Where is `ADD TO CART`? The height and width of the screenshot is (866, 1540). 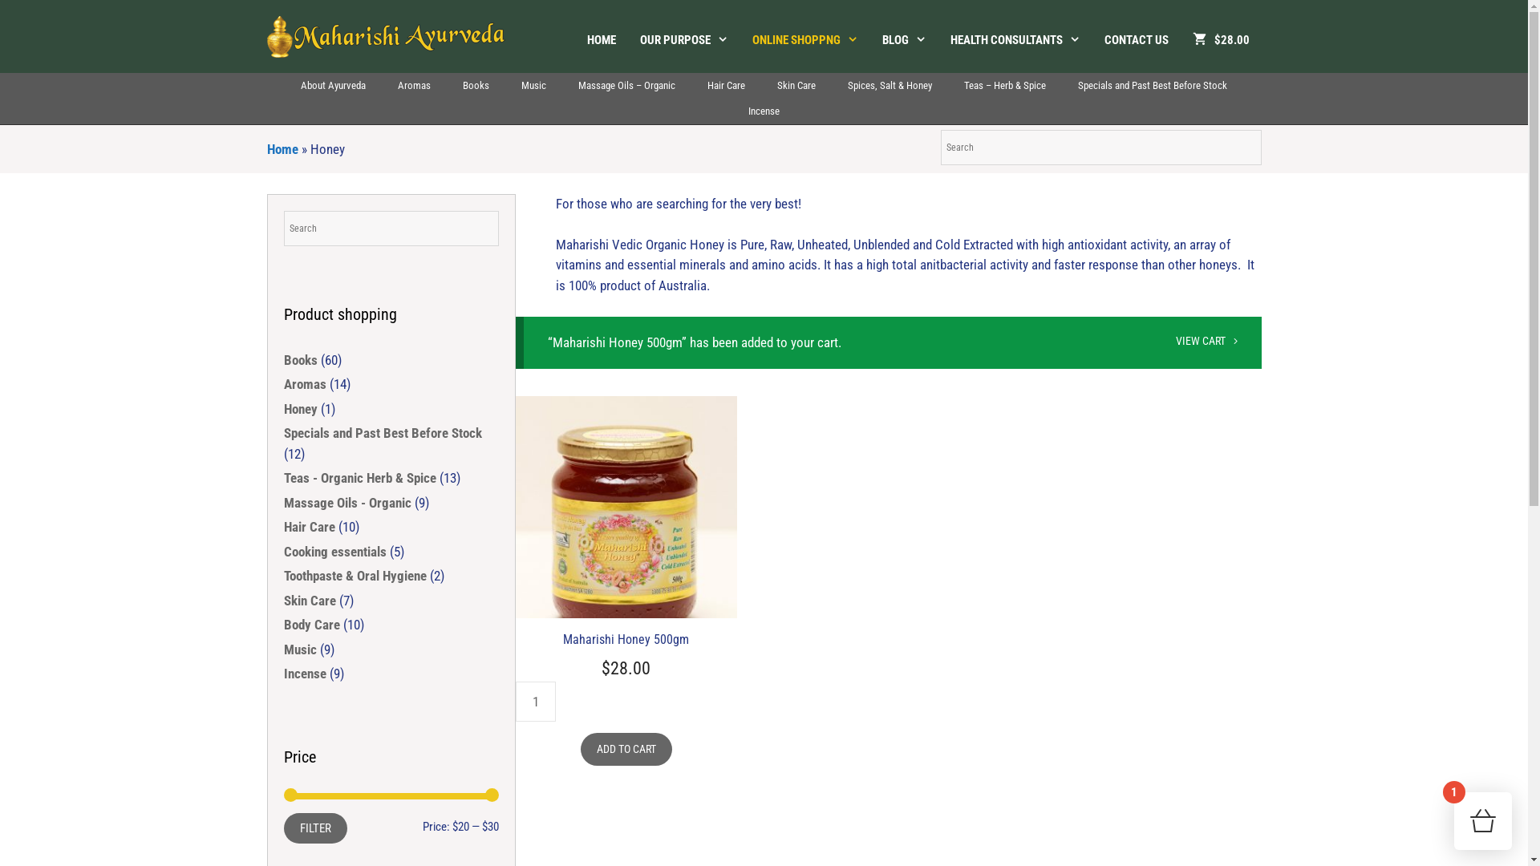
ADD TO CART is located at coordinates (626, 749).